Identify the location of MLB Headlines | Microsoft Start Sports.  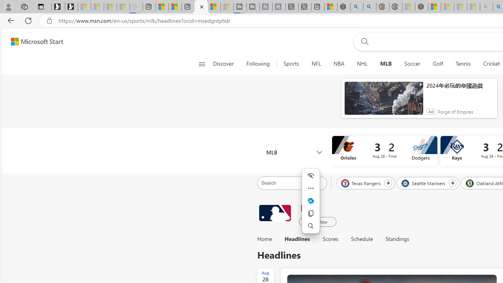
(201, 7).